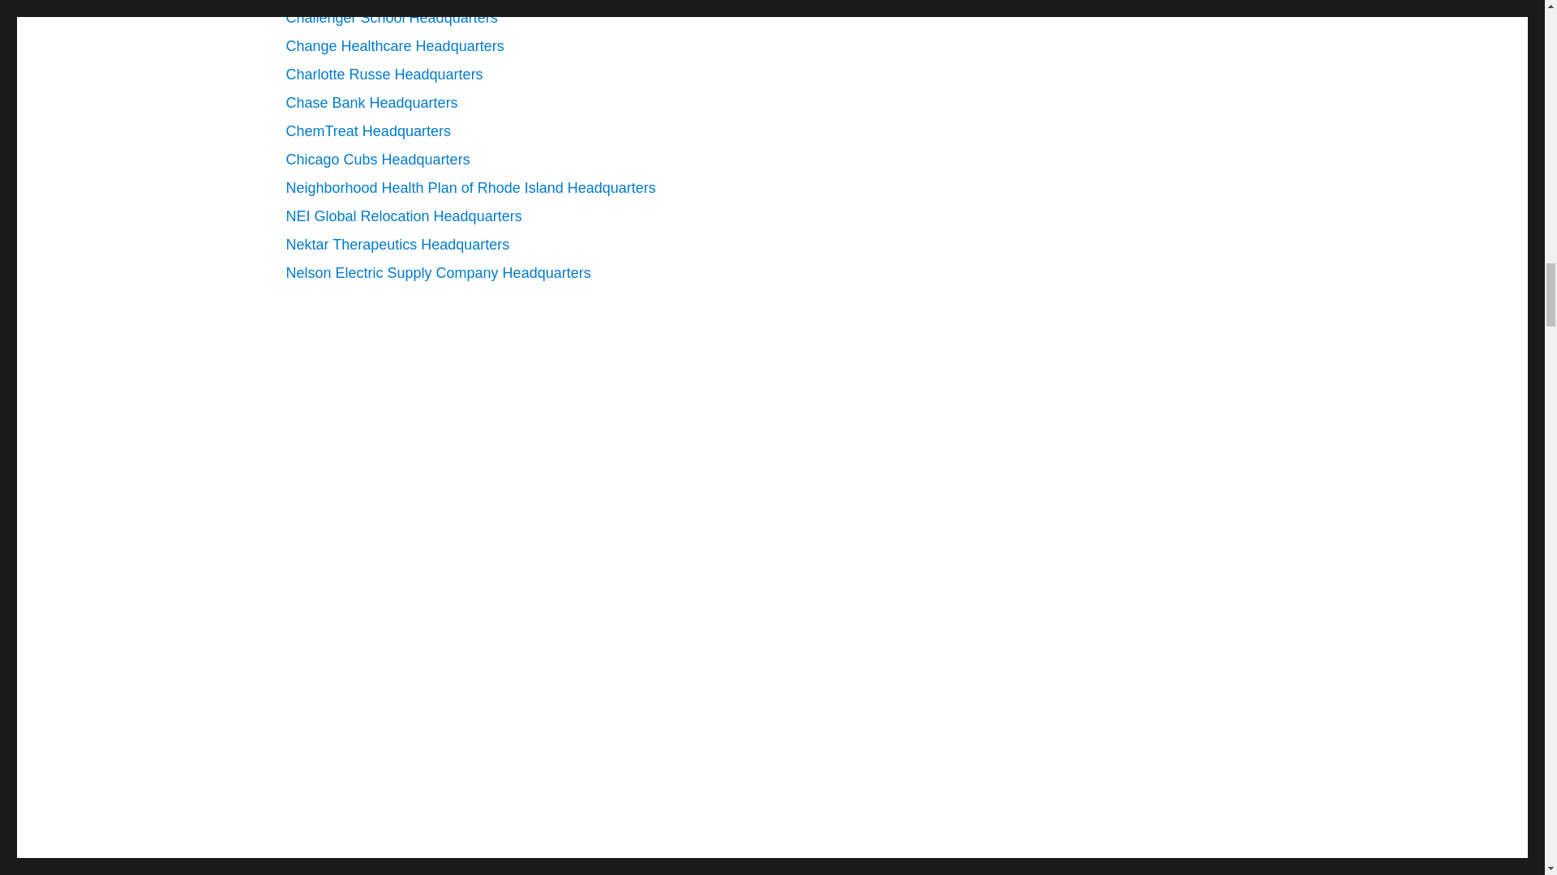  I want to click on NEI Global Relocation Headquarters, so click(403, 216).